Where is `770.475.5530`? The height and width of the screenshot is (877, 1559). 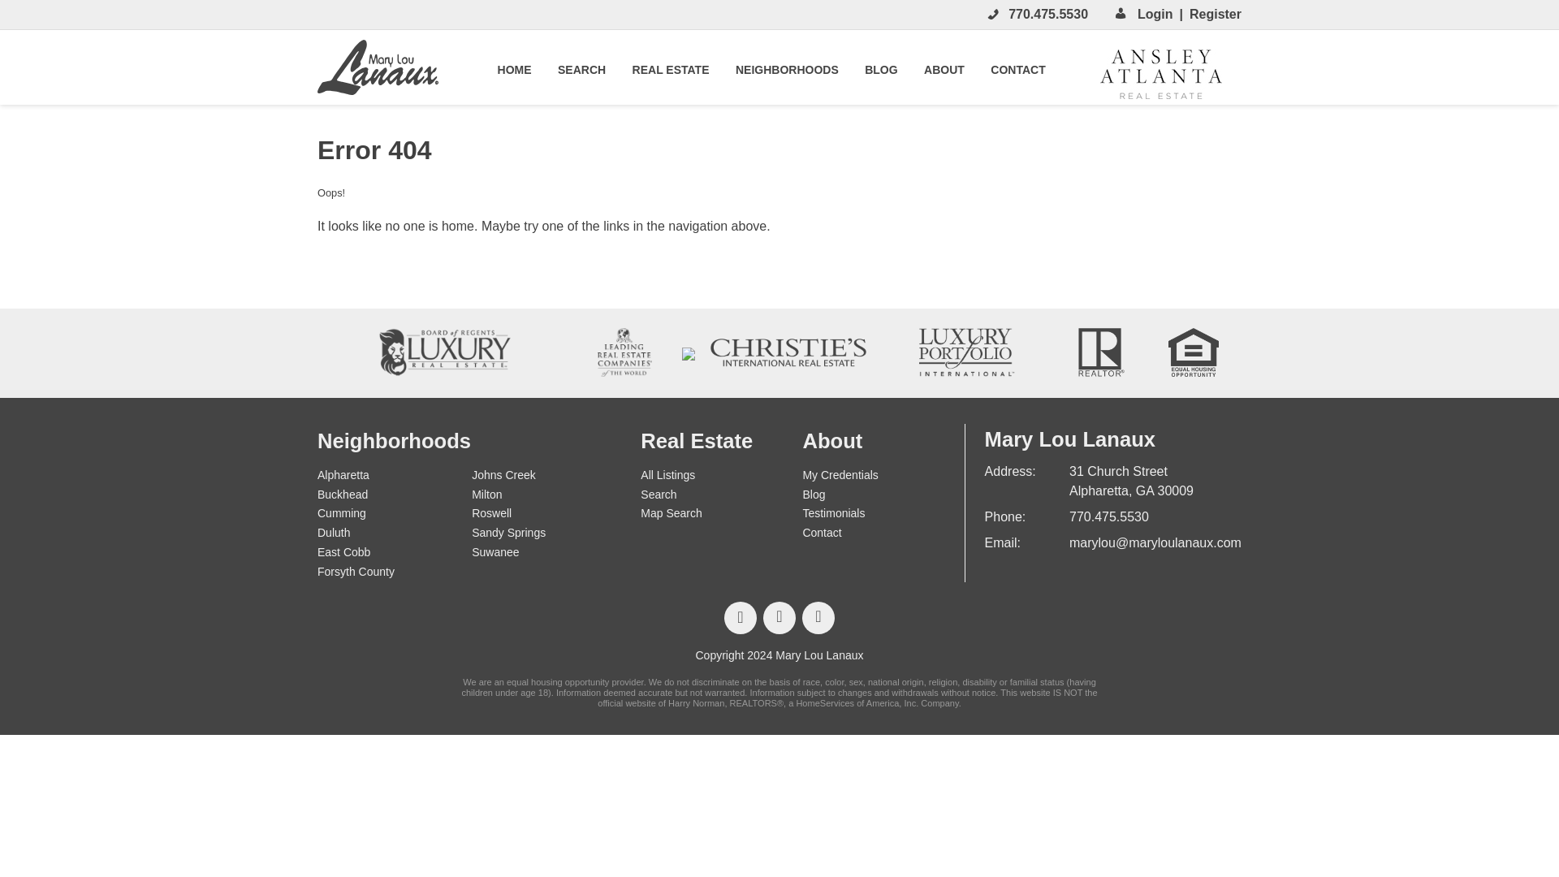
770.475.5530 is located at coordinates (1048, 13).